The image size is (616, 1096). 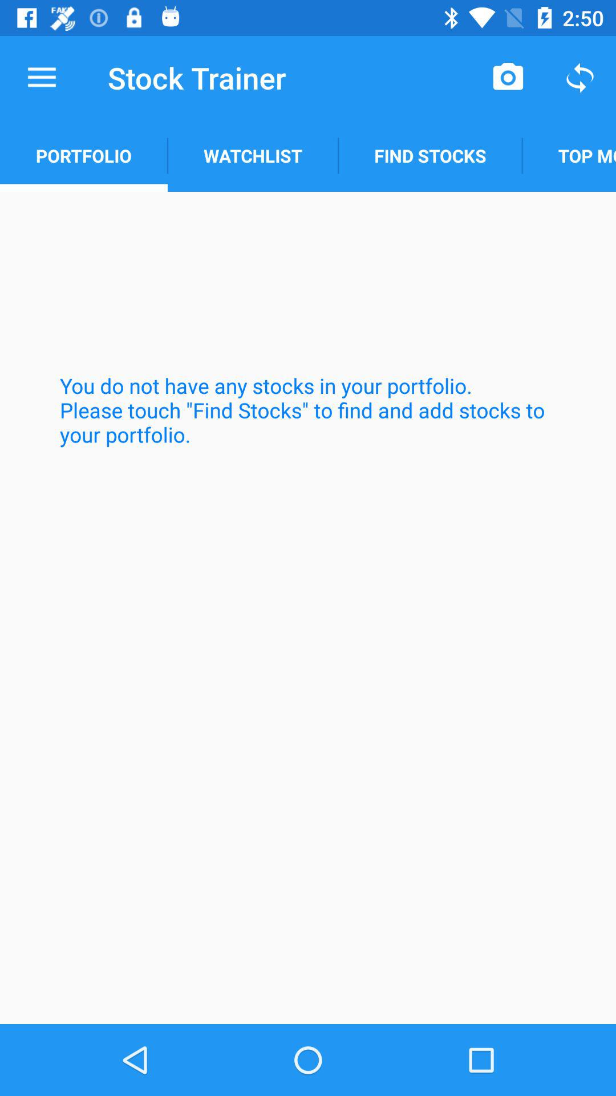 What do you see at coordinates (569, 155) in the screenshot?
I see `flip to top movers icon` at bounding box center [569, 155].